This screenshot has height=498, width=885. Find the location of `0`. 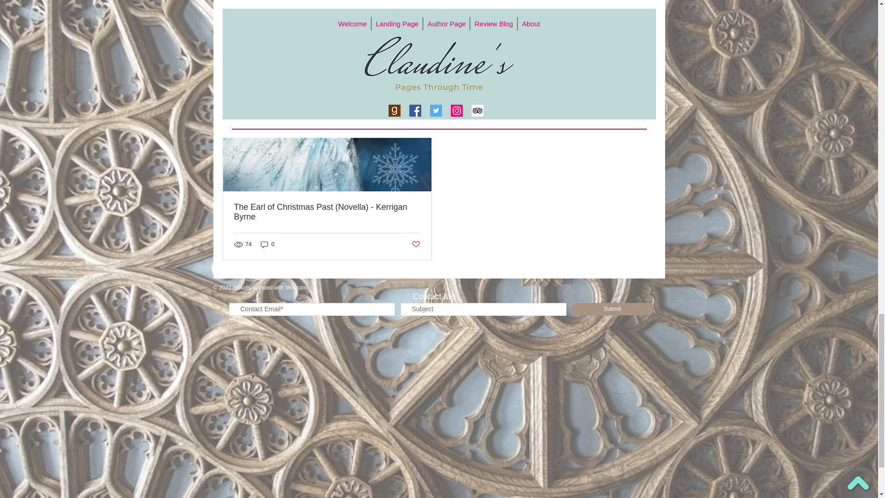

0 is located at coordinates (267, 244).